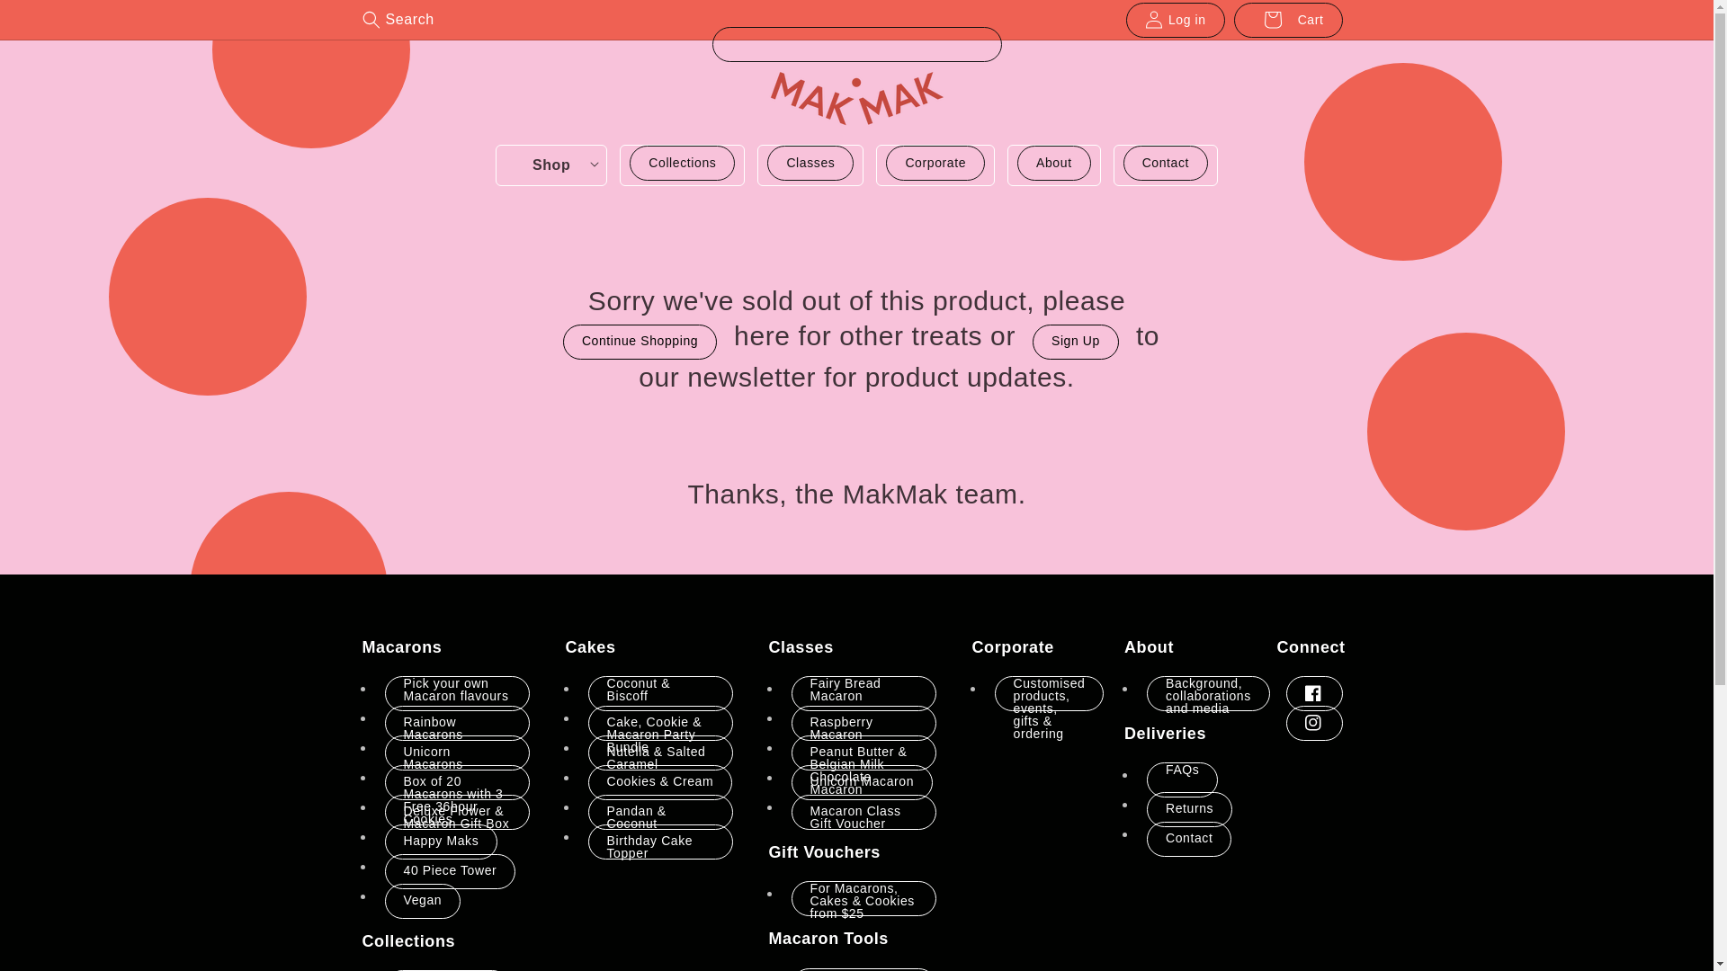 The height and width of the screenshot is (971, 1727). What do you see at coordinates (863, 723) in the screenshot?
I see `Raspberry Macaron` at bounding box center [863, 723].